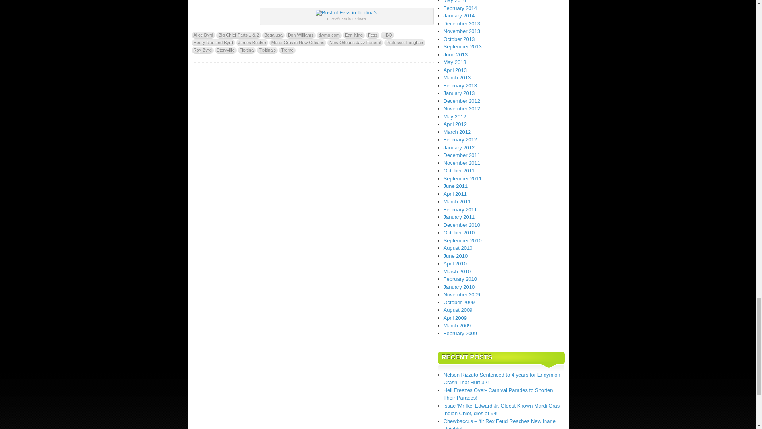 The width and height of the screenshot is (762, 429). Describe the element at coordinates (355, 43) in the screenshot. I see `New Orleans Jazz Funeral` at that location.